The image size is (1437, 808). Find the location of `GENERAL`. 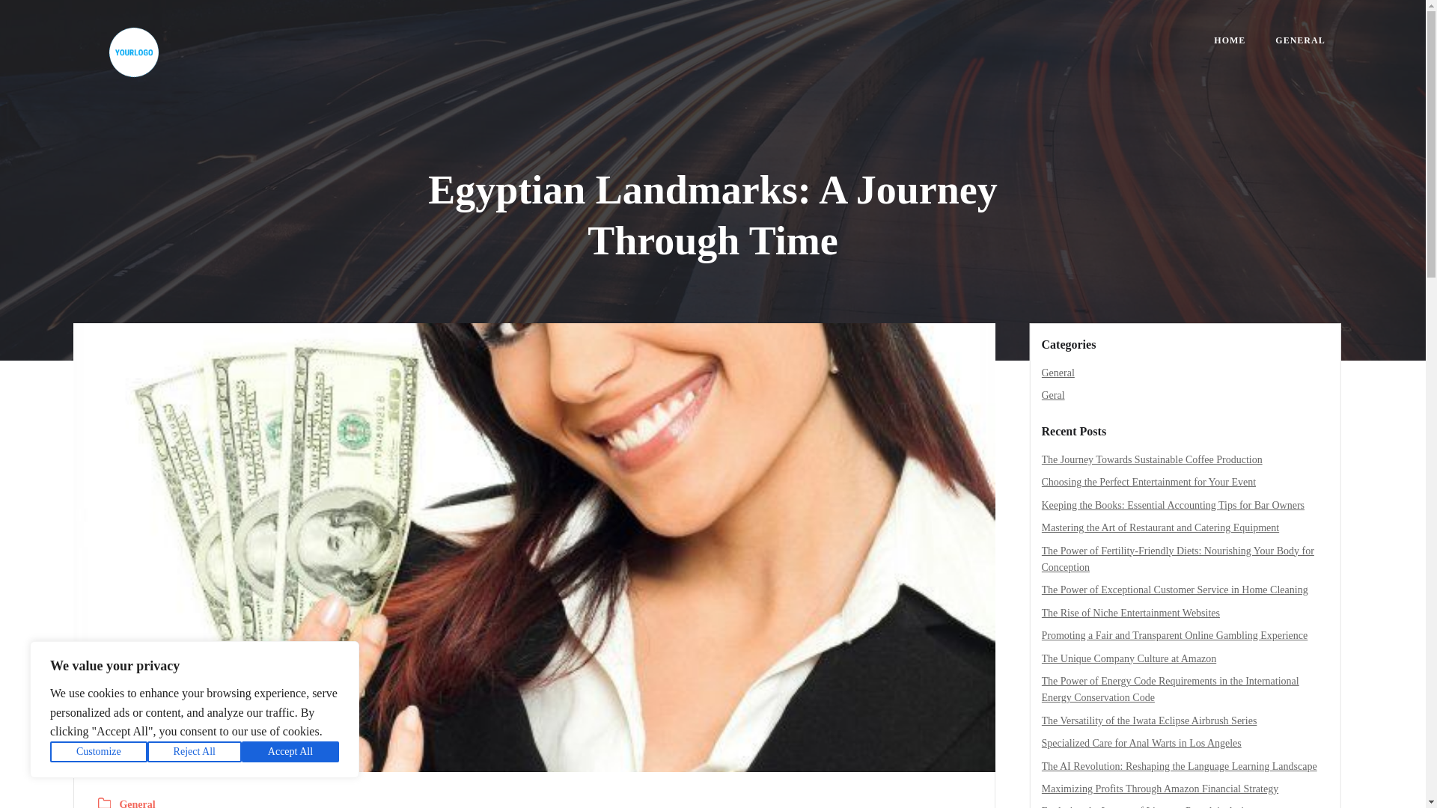

GENERAL is located at coordinates (1300, 40).